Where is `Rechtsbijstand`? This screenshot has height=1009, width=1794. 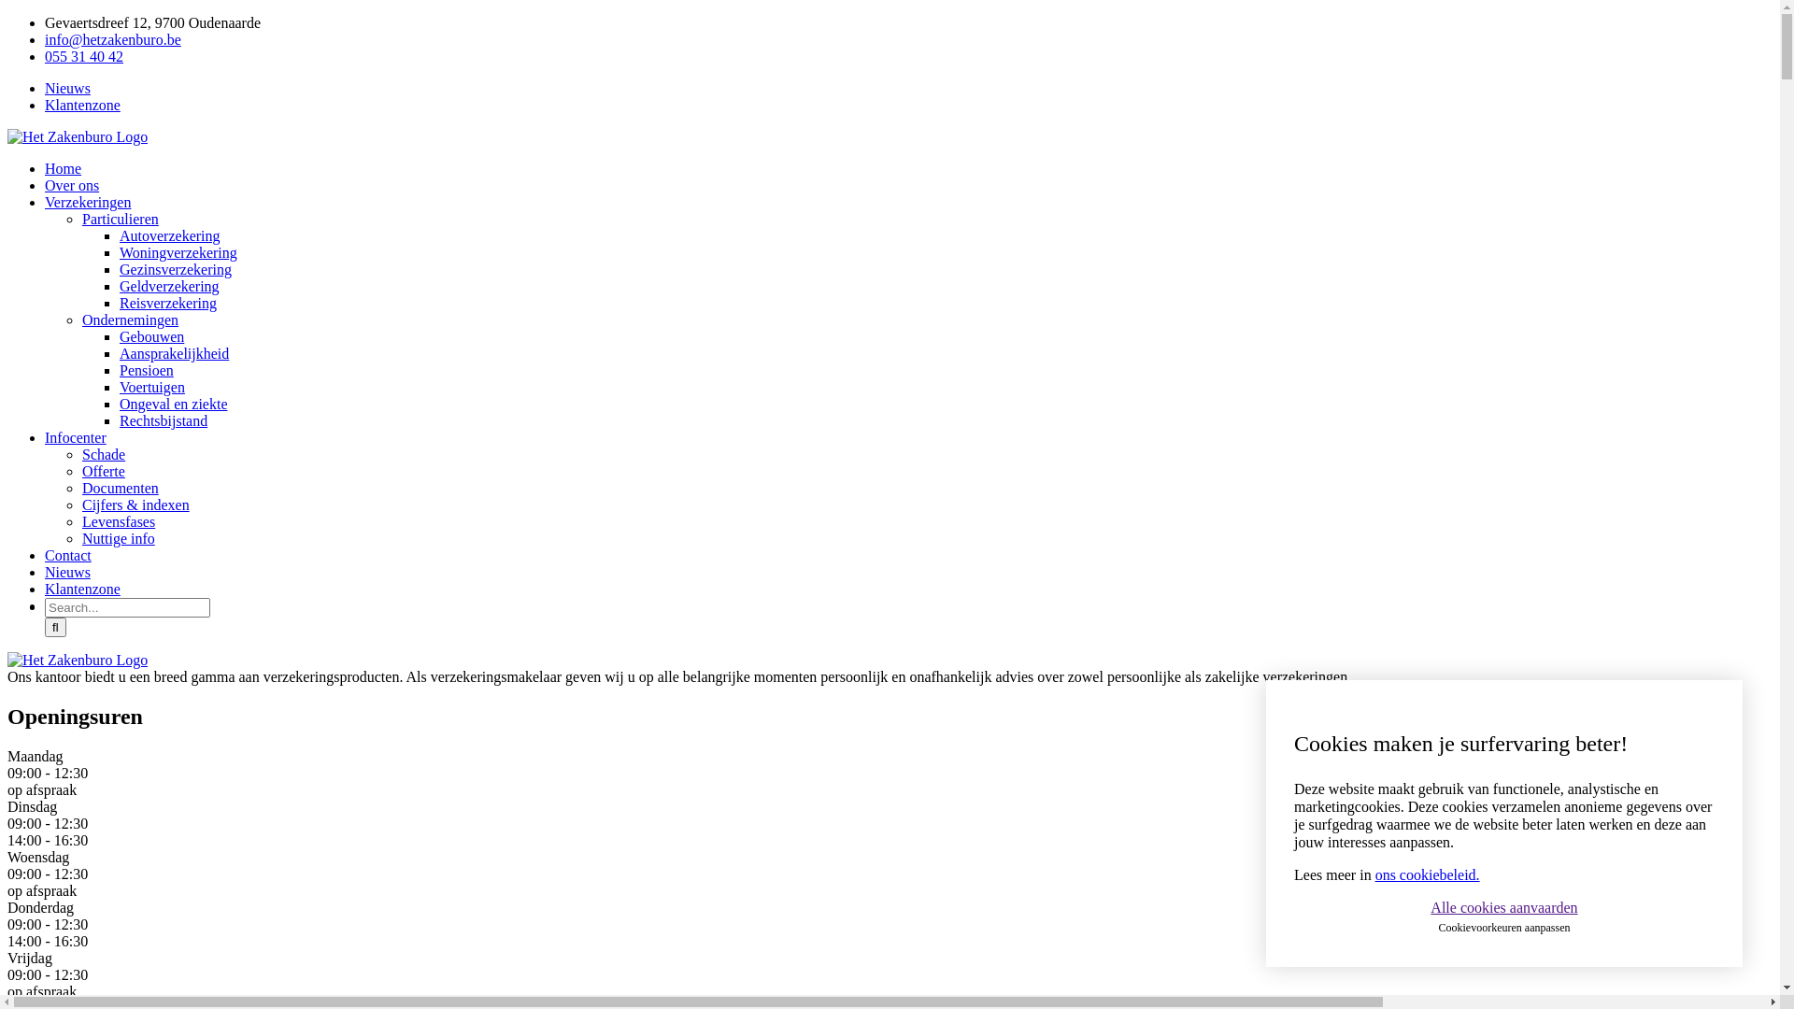 Rechtsbijstand is located at coordinates (164, 420).